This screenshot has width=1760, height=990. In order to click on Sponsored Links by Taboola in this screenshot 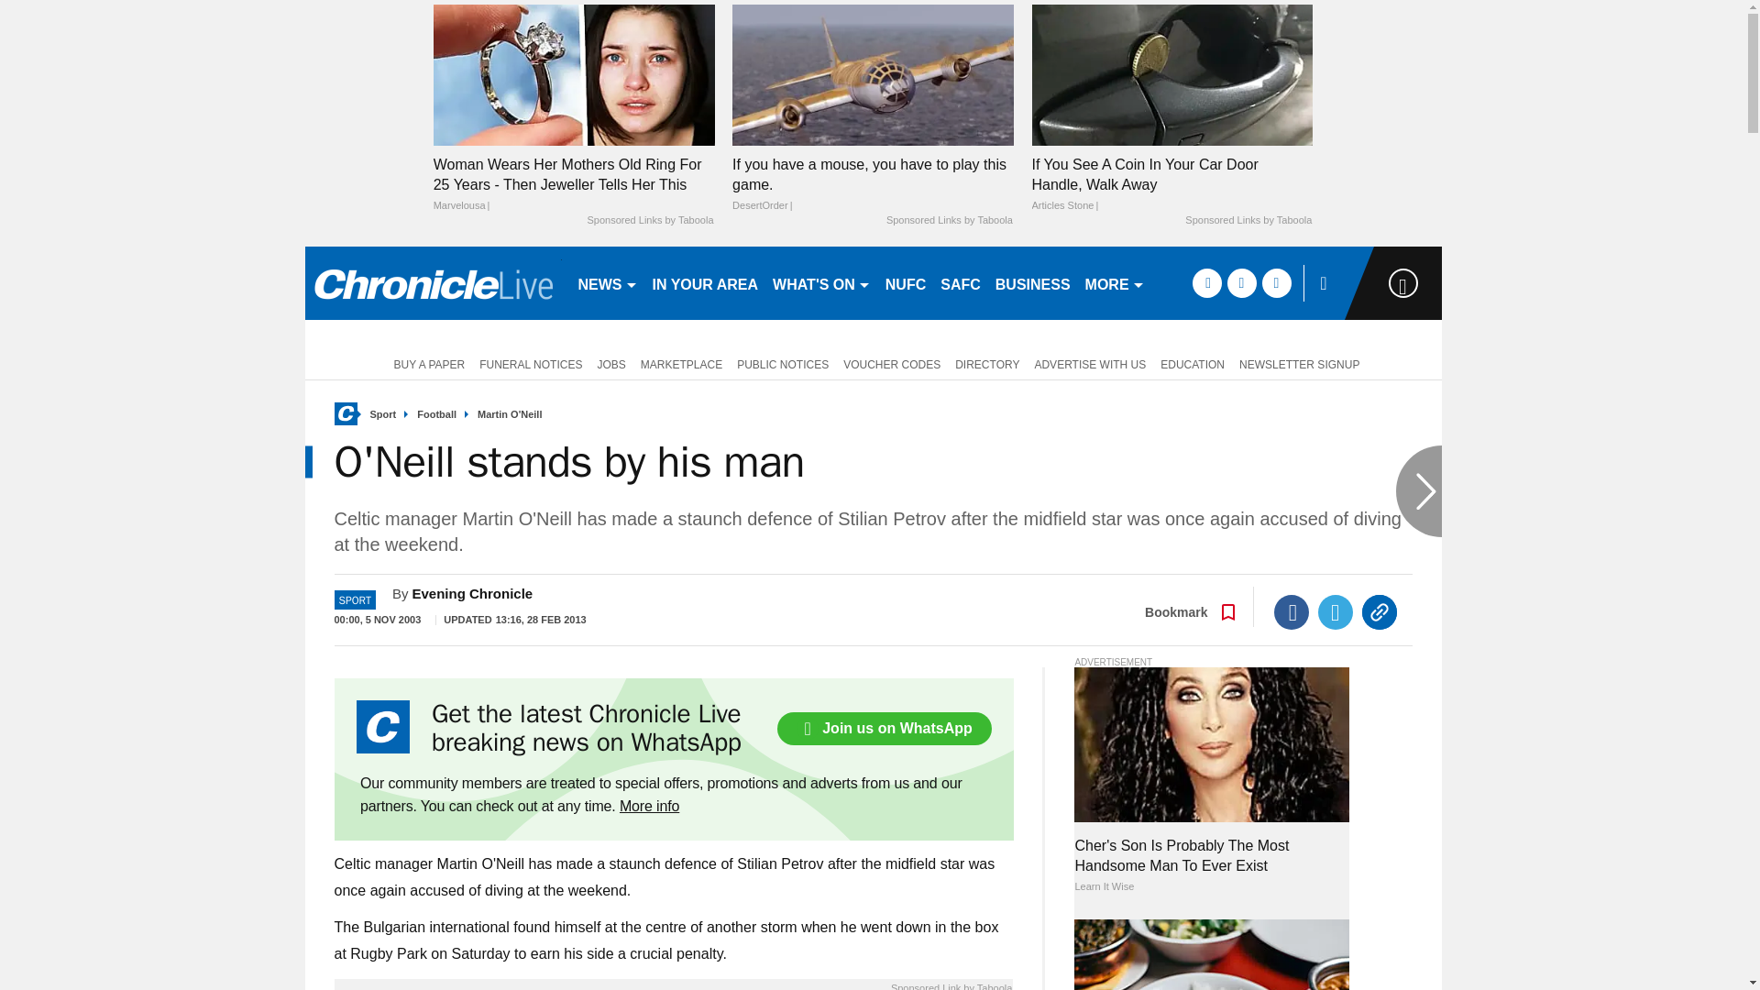, I will do `click(649, 221)`.